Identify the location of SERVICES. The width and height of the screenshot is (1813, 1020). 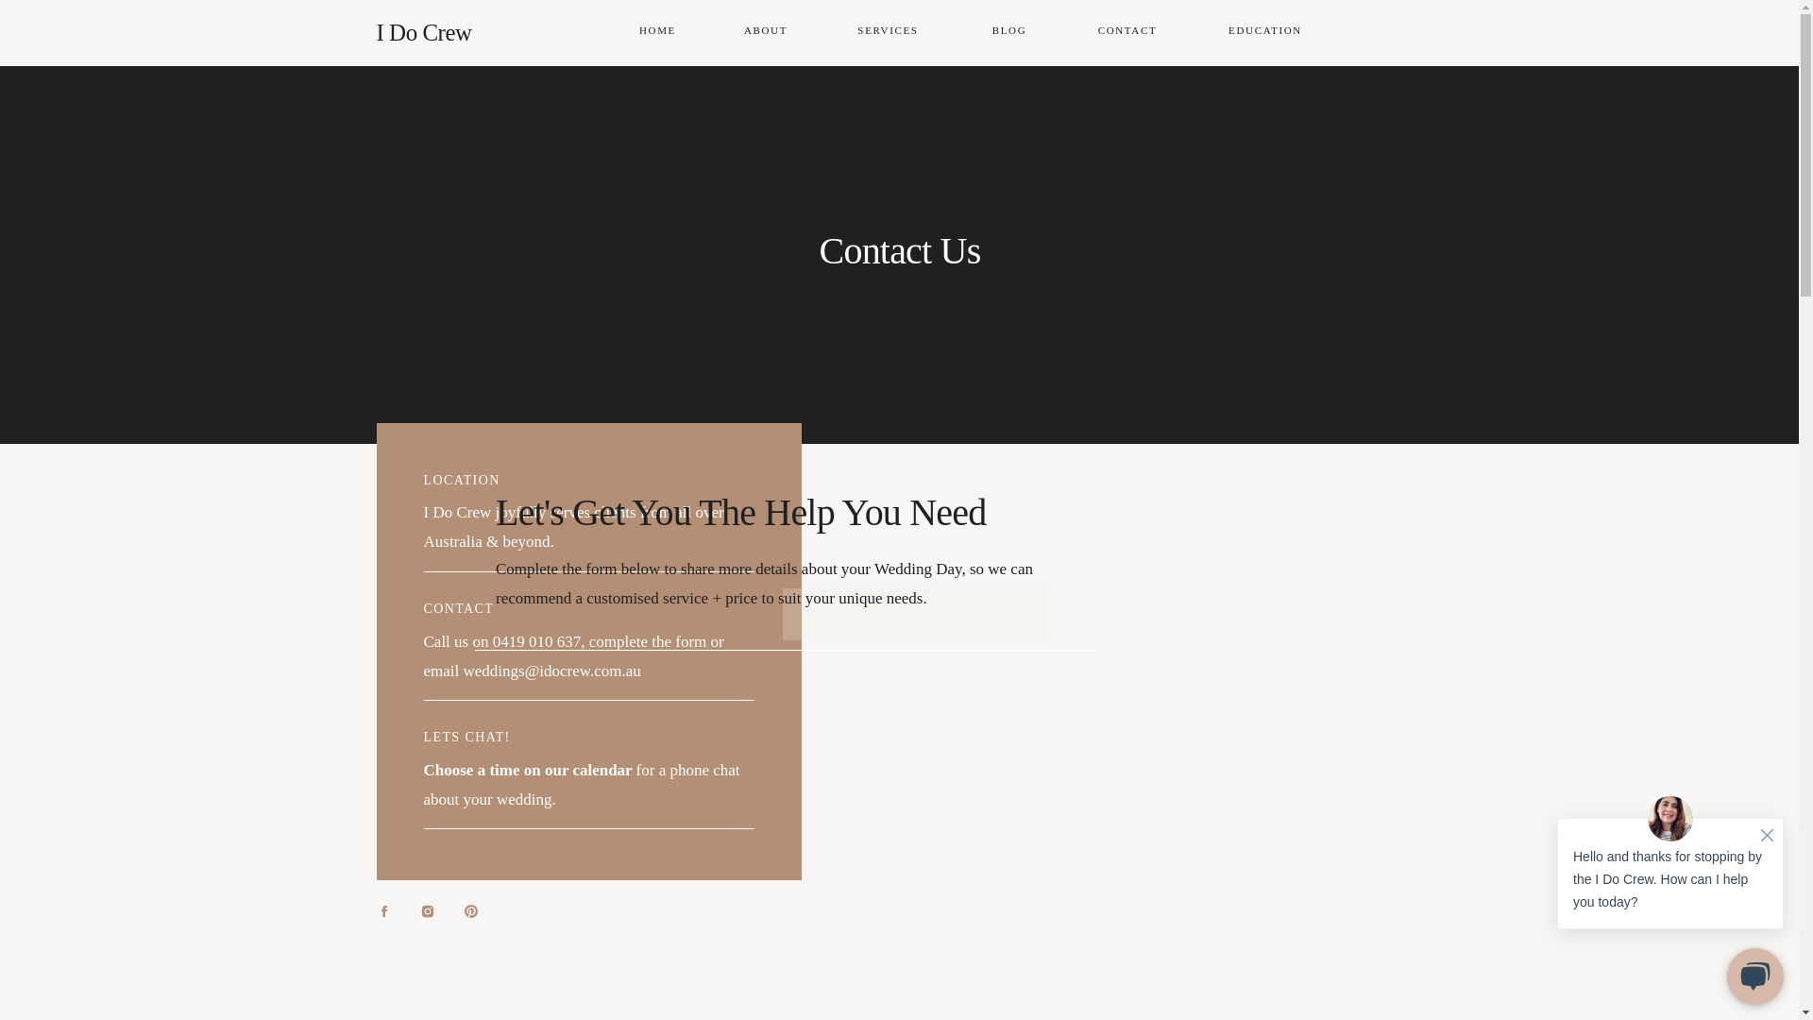
(888, 32).